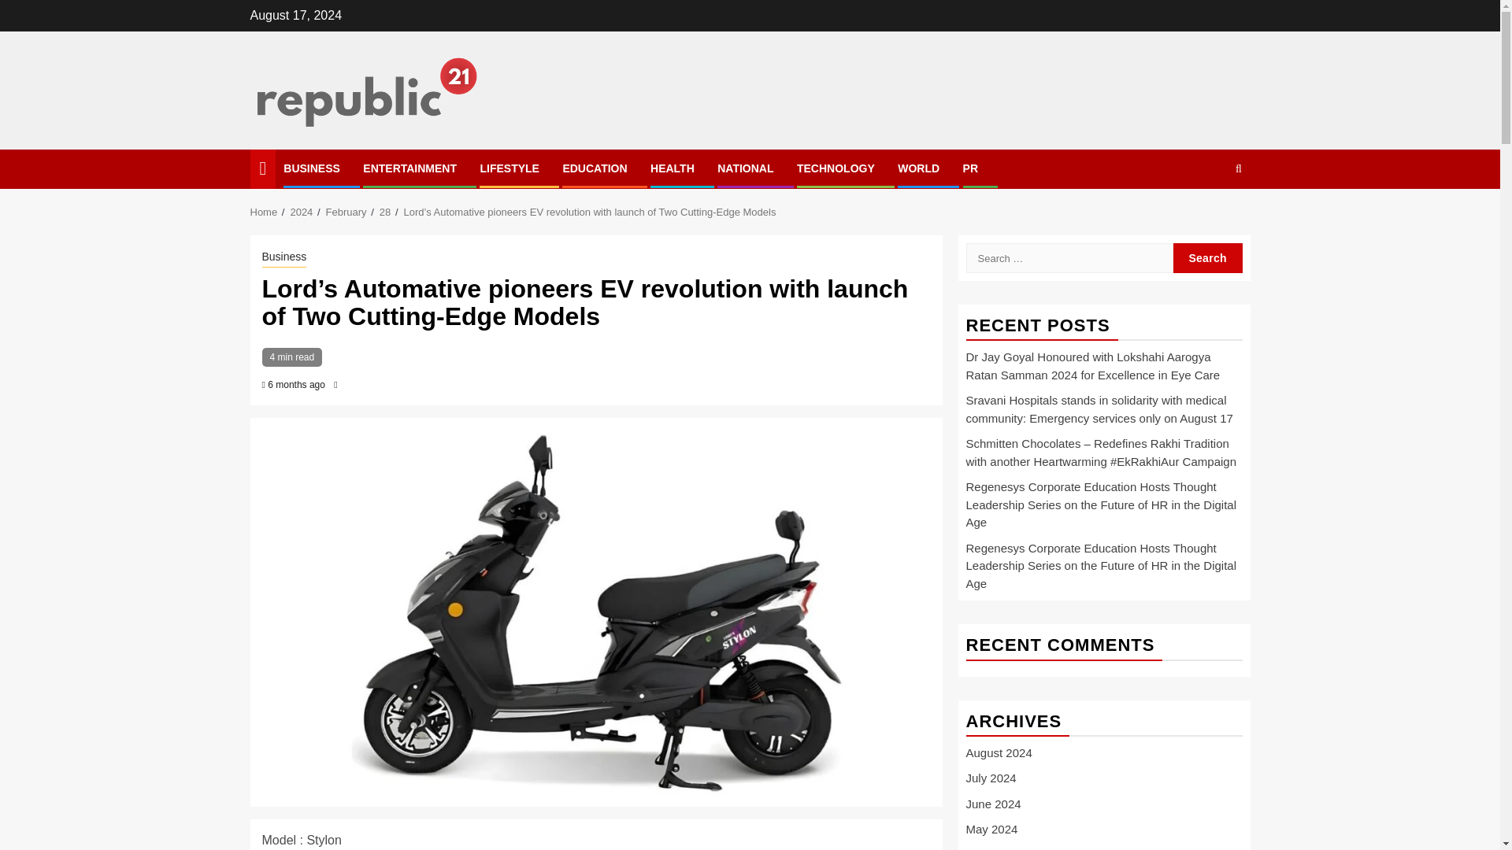 The height and width of the screenshot is (850, 1512). What do you see at coordinates (672, 168) in the screenshot?
I see `HEALTH` at bounding box center [672, 168].